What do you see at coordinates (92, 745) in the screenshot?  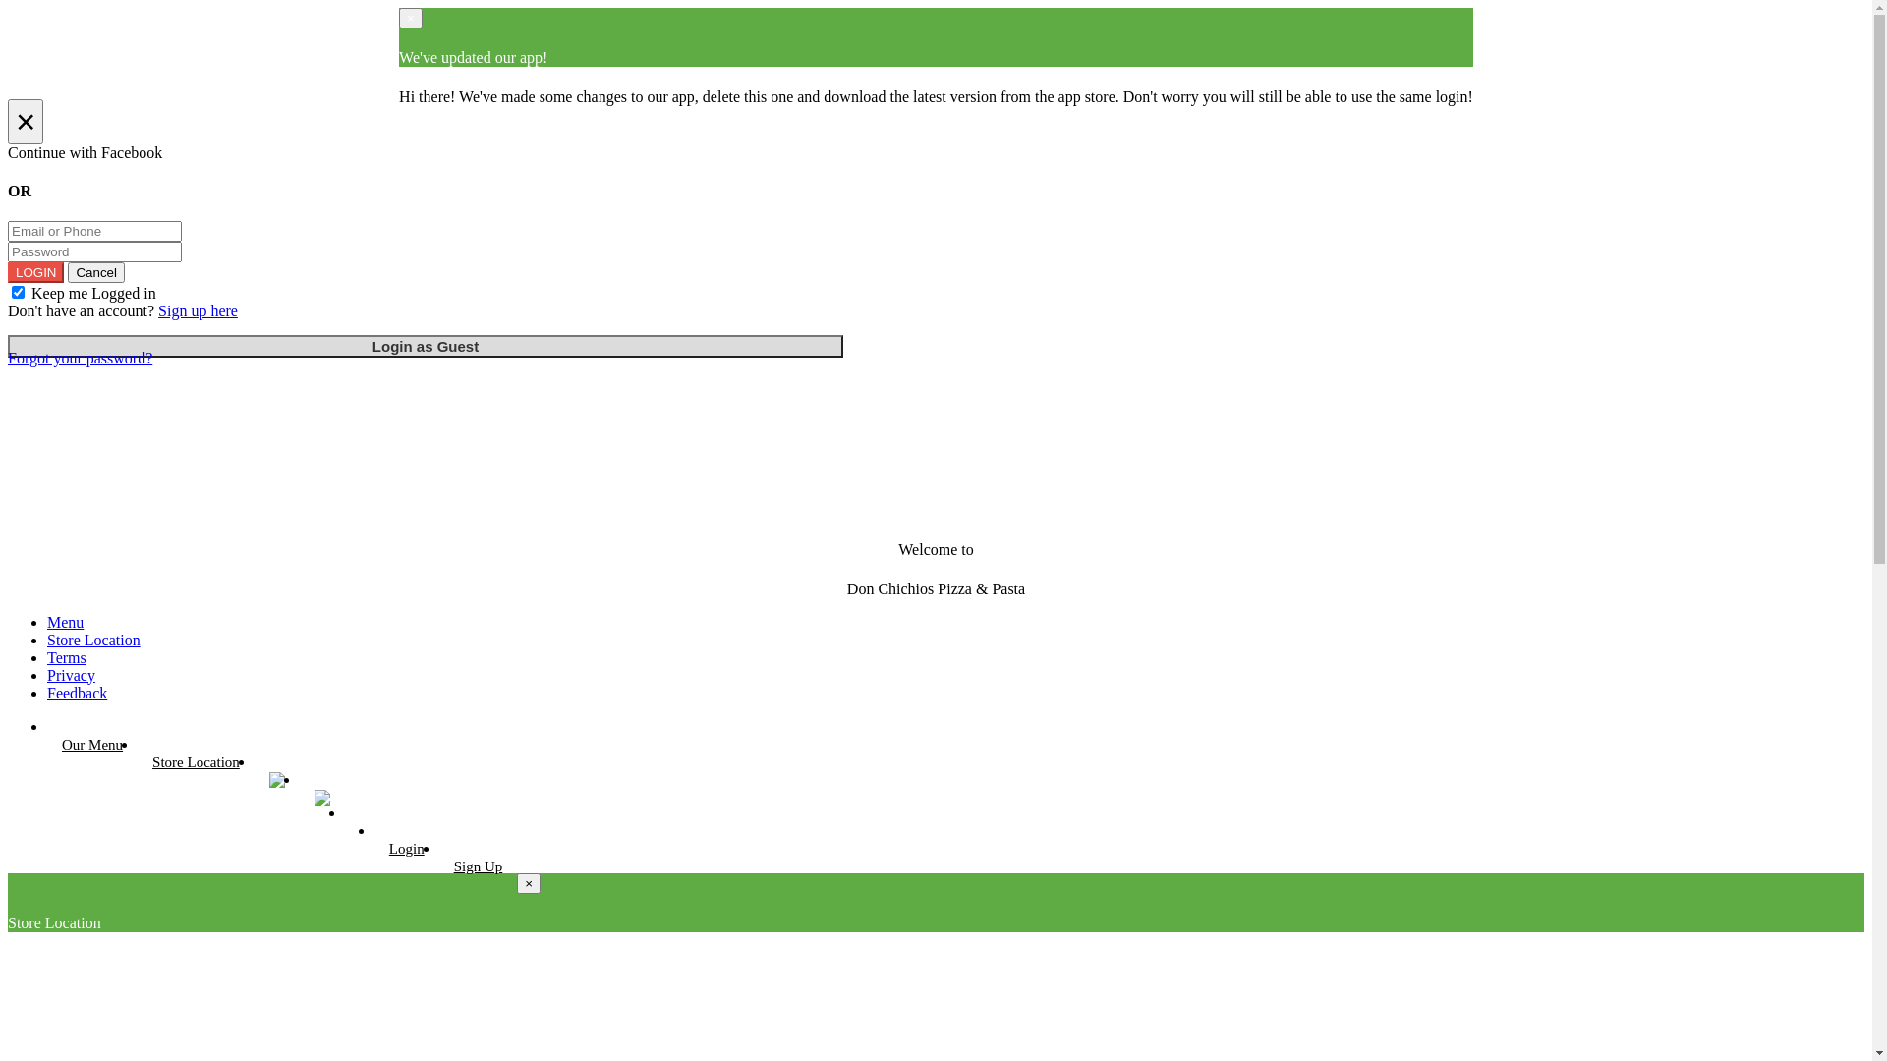 I see `Our Menu` at bounding box center [92, 745].